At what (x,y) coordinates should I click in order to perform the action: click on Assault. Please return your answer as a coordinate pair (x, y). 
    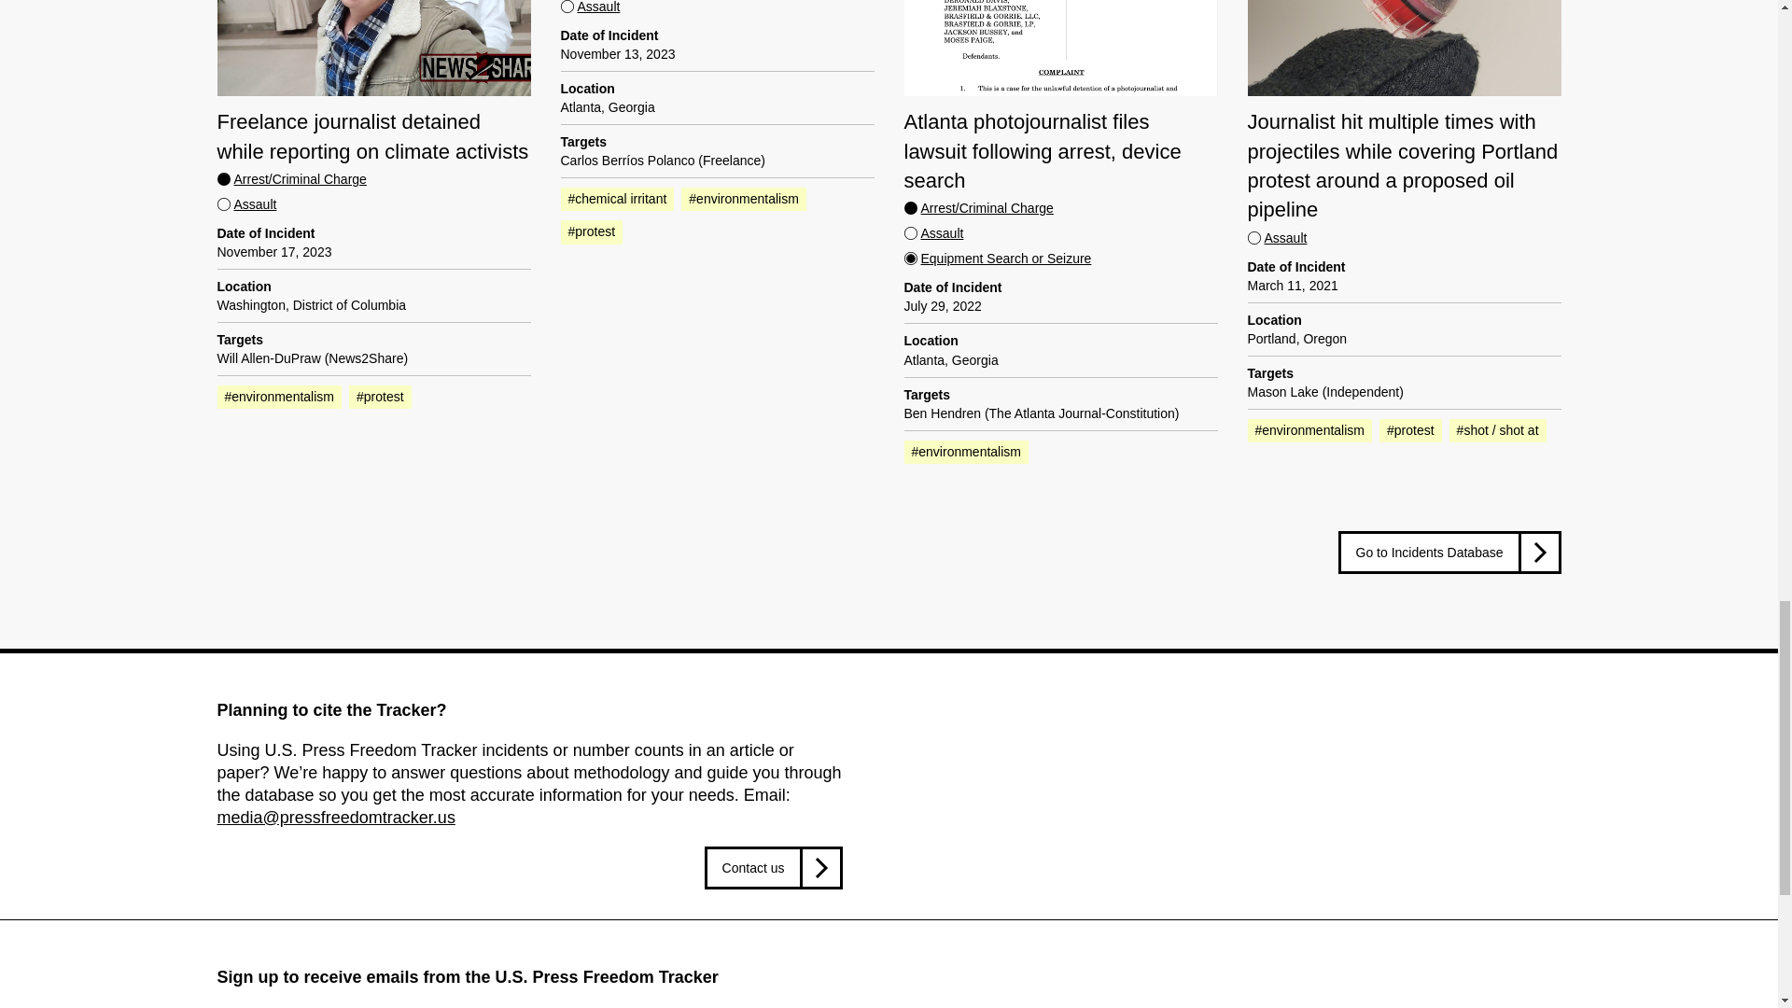
    Looking at the image, I should click on (246, 203).